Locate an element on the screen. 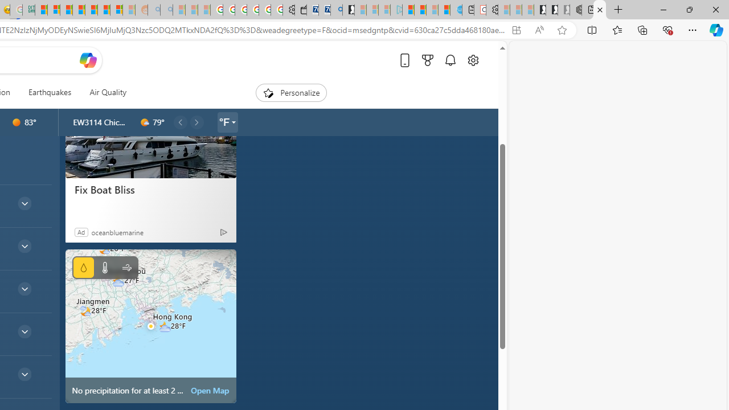  Air Quality is located at coordinates (103, 92).